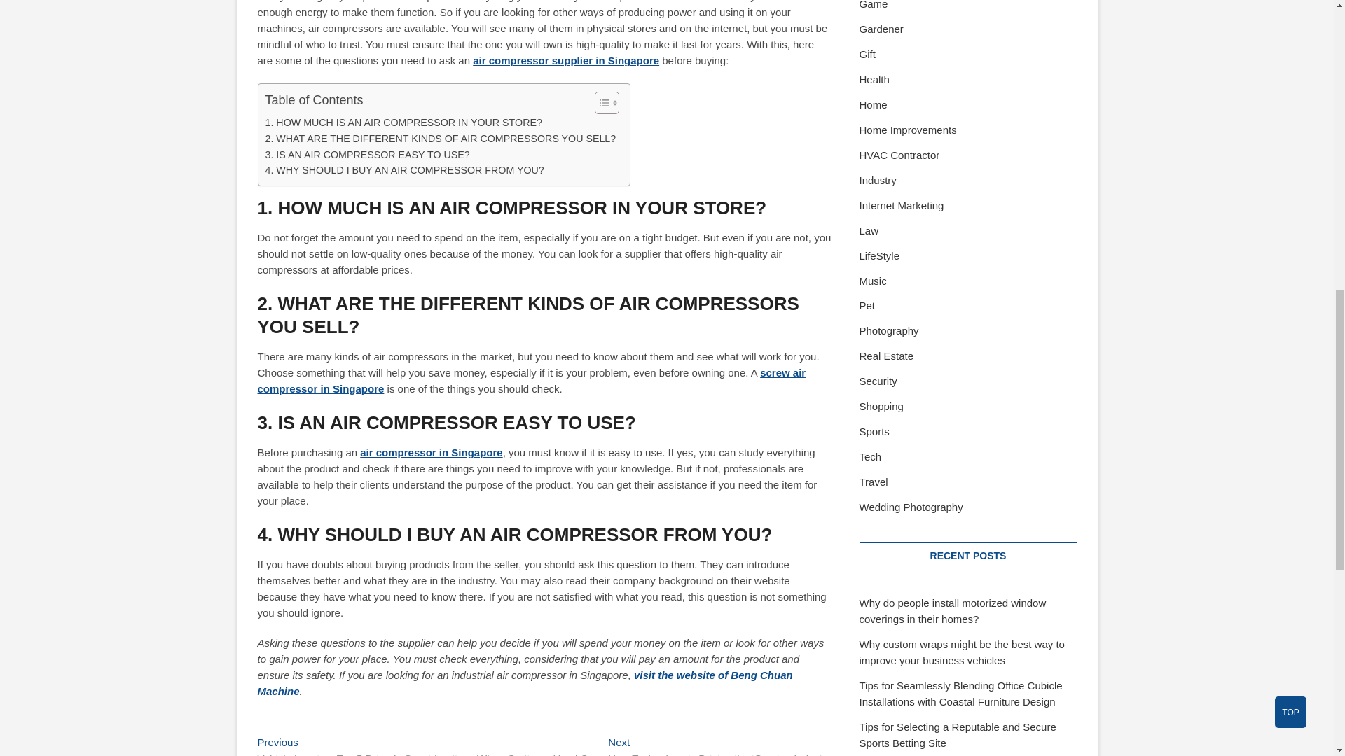  Describe the element at coordinates (403, 122) in the screenshot. I see `1. HOW MUCH IS AN AIR COMPRESSOR IN YOUR STORE?` at that location.